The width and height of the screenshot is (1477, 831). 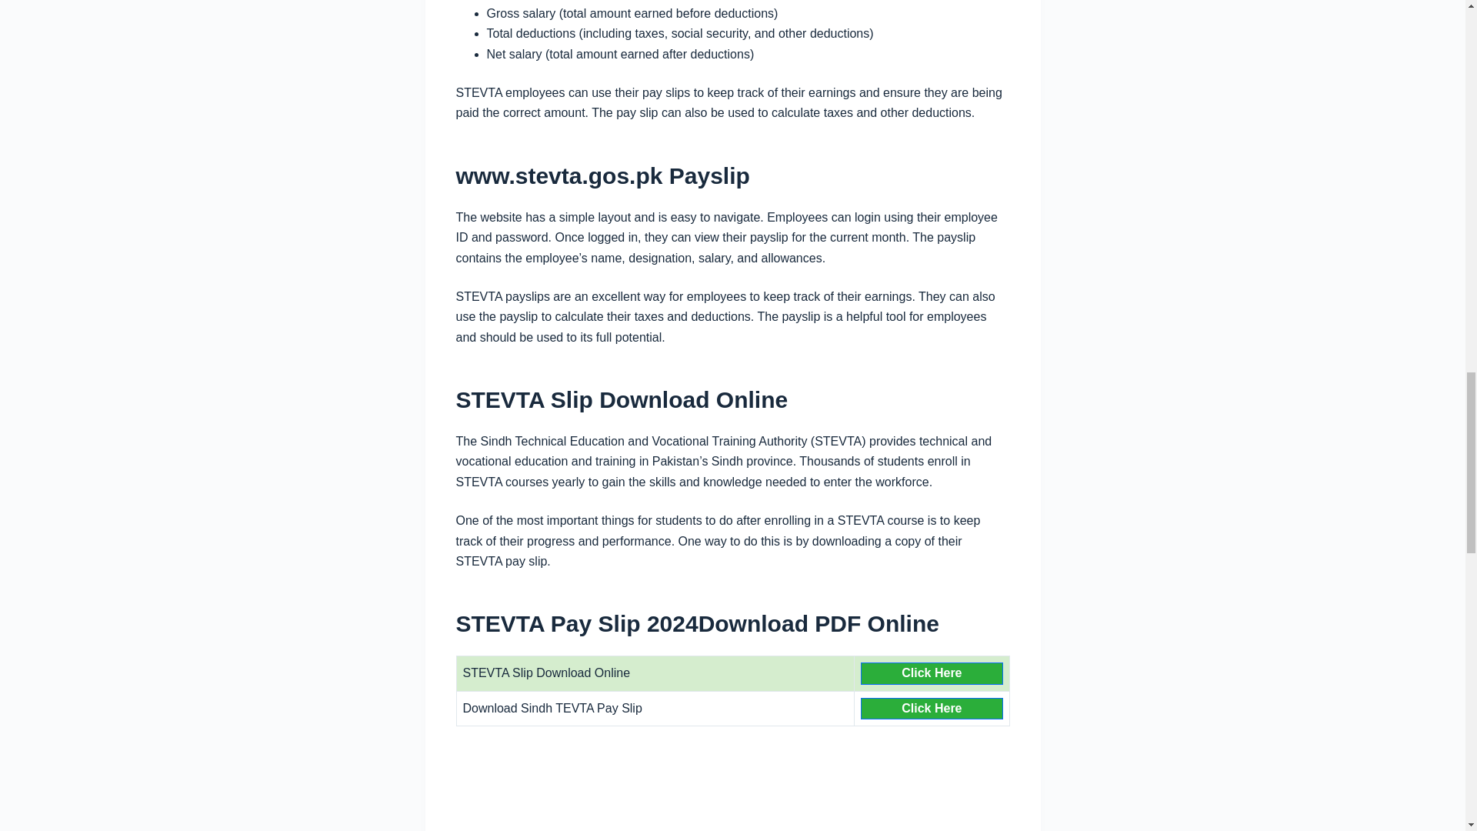 What do you see at coordinates (932, 709) in the screenshot?
I see `Click Here` at bounding box center [932, 709].